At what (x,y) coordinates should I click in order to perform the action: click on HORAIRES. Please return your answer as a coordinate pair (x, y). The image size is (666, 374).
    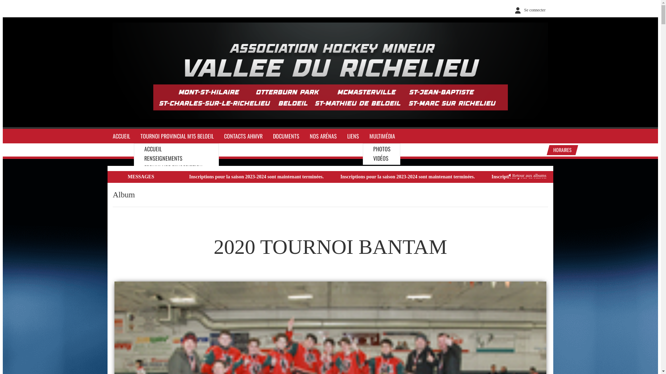
    Looking at the image, I should click on (561, 150).